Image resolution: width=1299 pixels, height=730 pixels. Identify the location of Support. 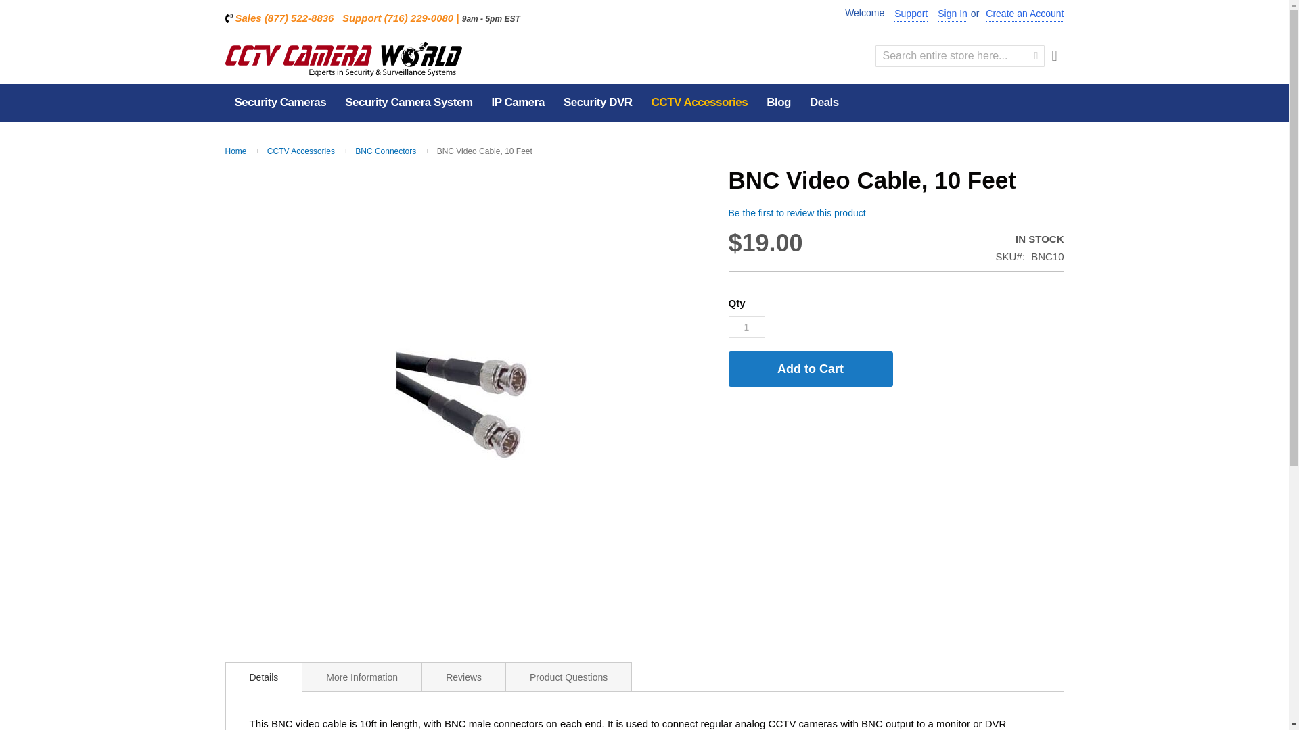
(911, 14).